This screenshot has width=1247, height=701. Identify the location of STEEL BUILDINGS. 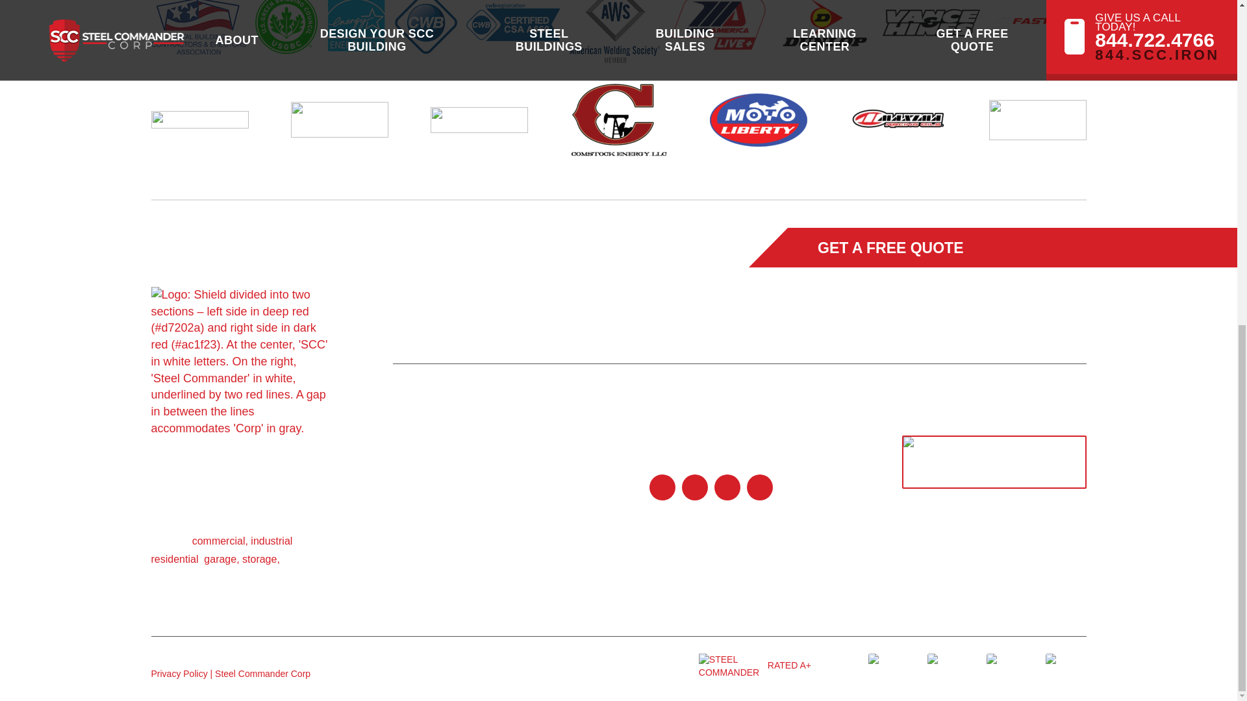
(590, 289).